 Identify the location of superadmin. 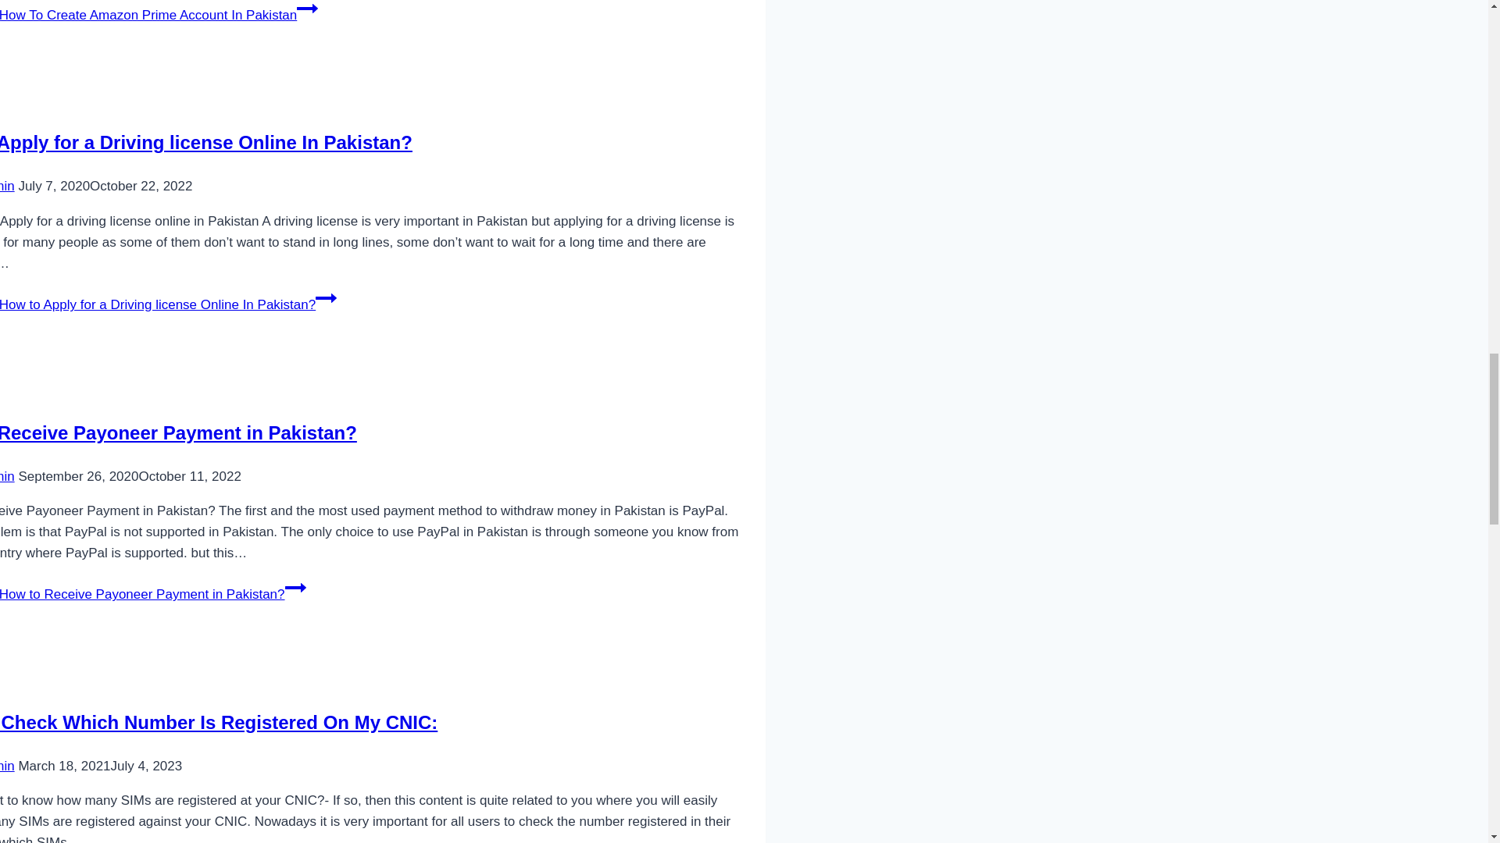
(8, 186).